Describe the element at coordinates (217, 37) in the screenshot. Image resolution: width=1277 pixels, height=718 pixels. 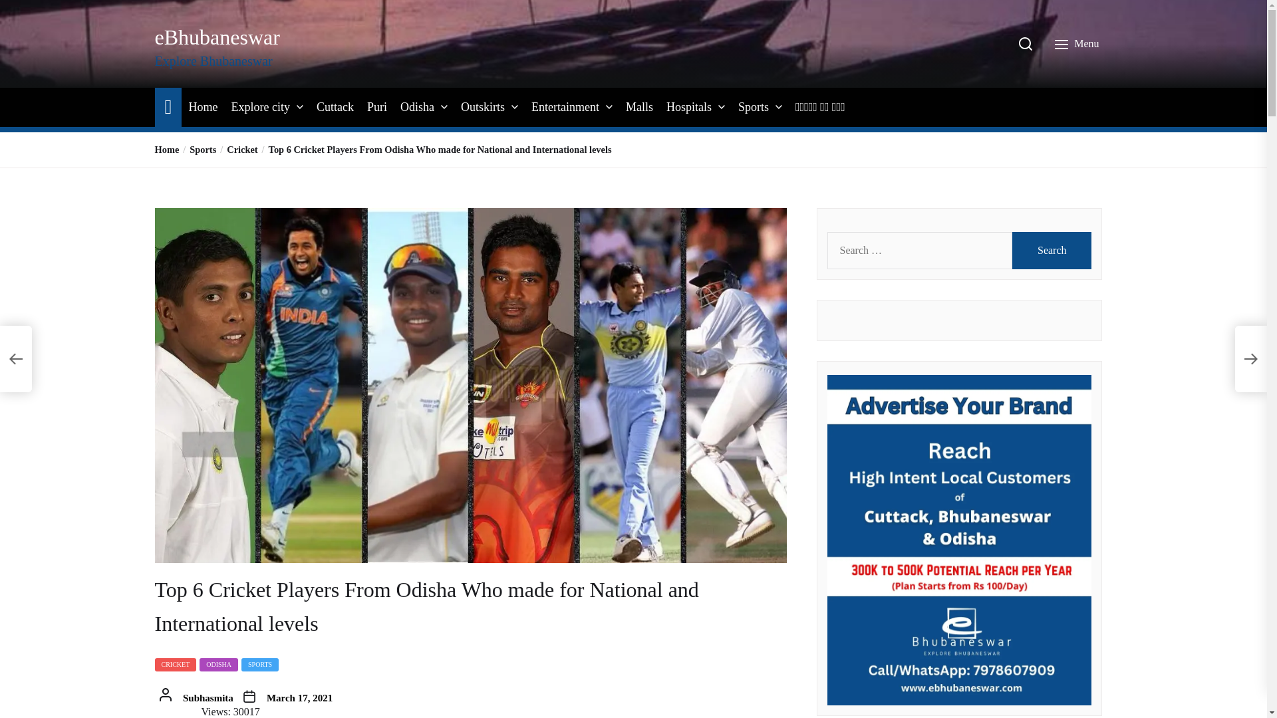
I see `eBhubaneswar` at that location.